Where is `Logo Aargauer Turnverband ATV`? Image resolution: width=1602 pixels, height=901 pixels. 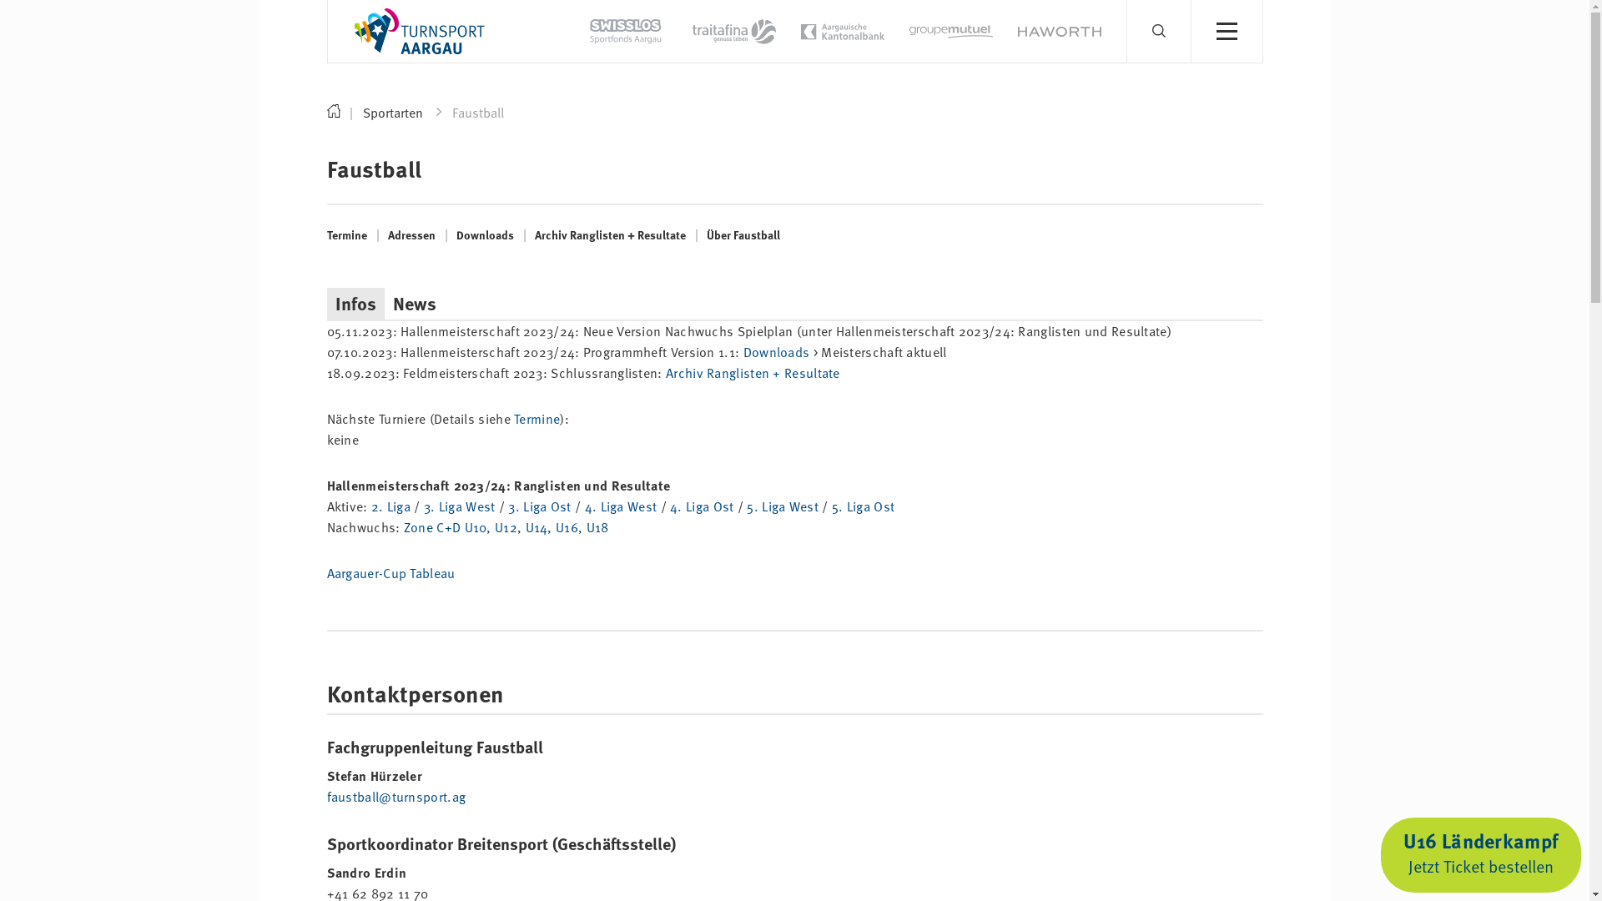 Logo Aargauer Turnverband ATV is located at coordinates (419, 32).